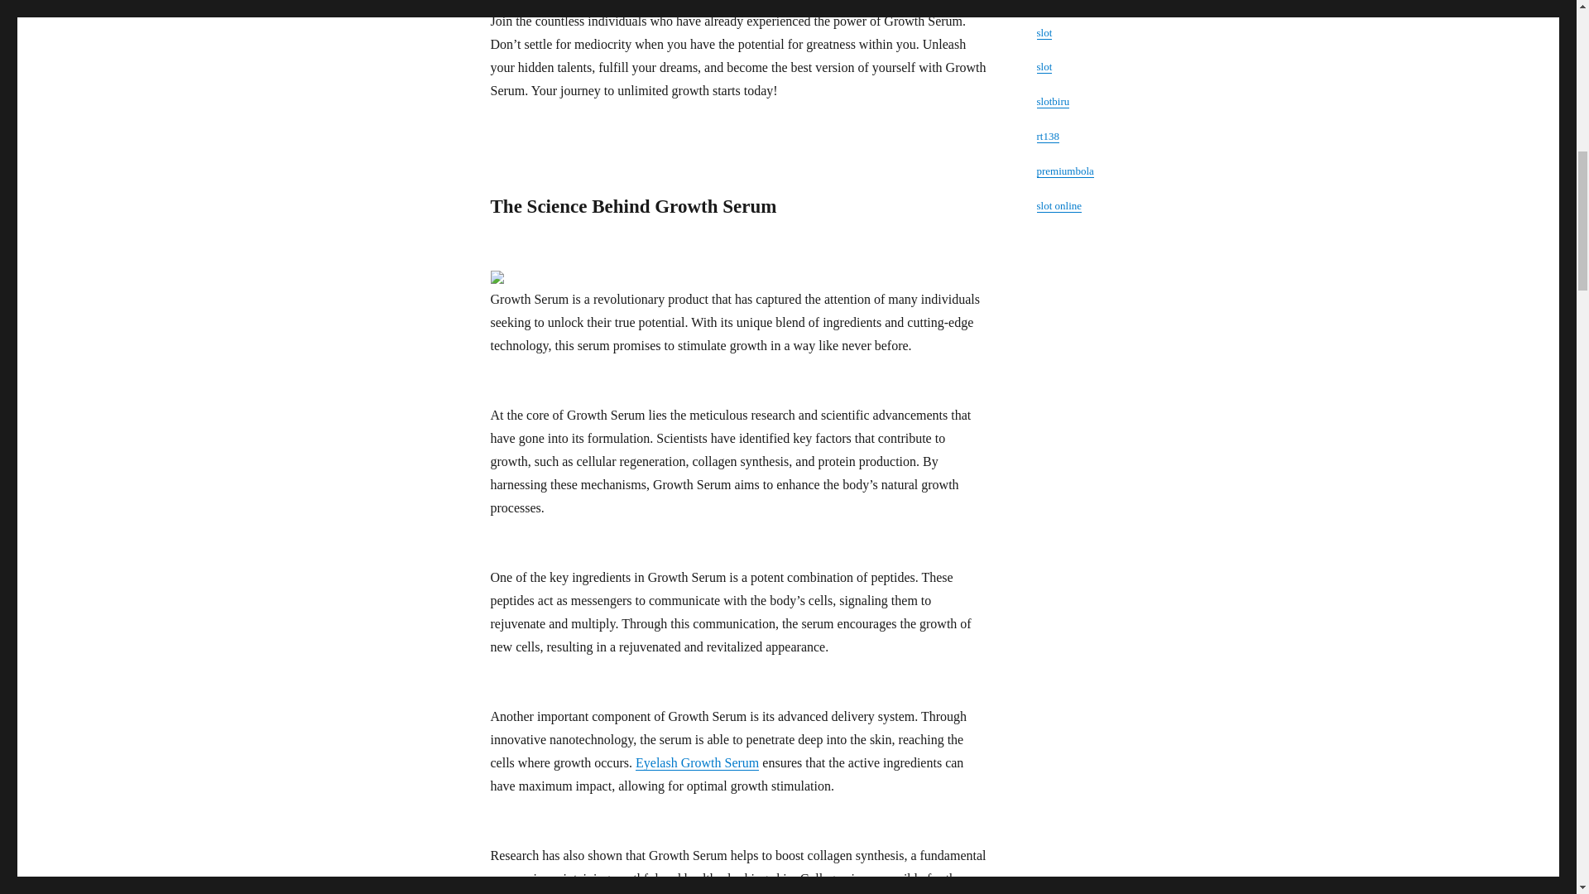 This screenshot has width=1589, height=894. Describe the element at coordinates (1064, 171) in the screenshot. I see `premiumbola` at that location.